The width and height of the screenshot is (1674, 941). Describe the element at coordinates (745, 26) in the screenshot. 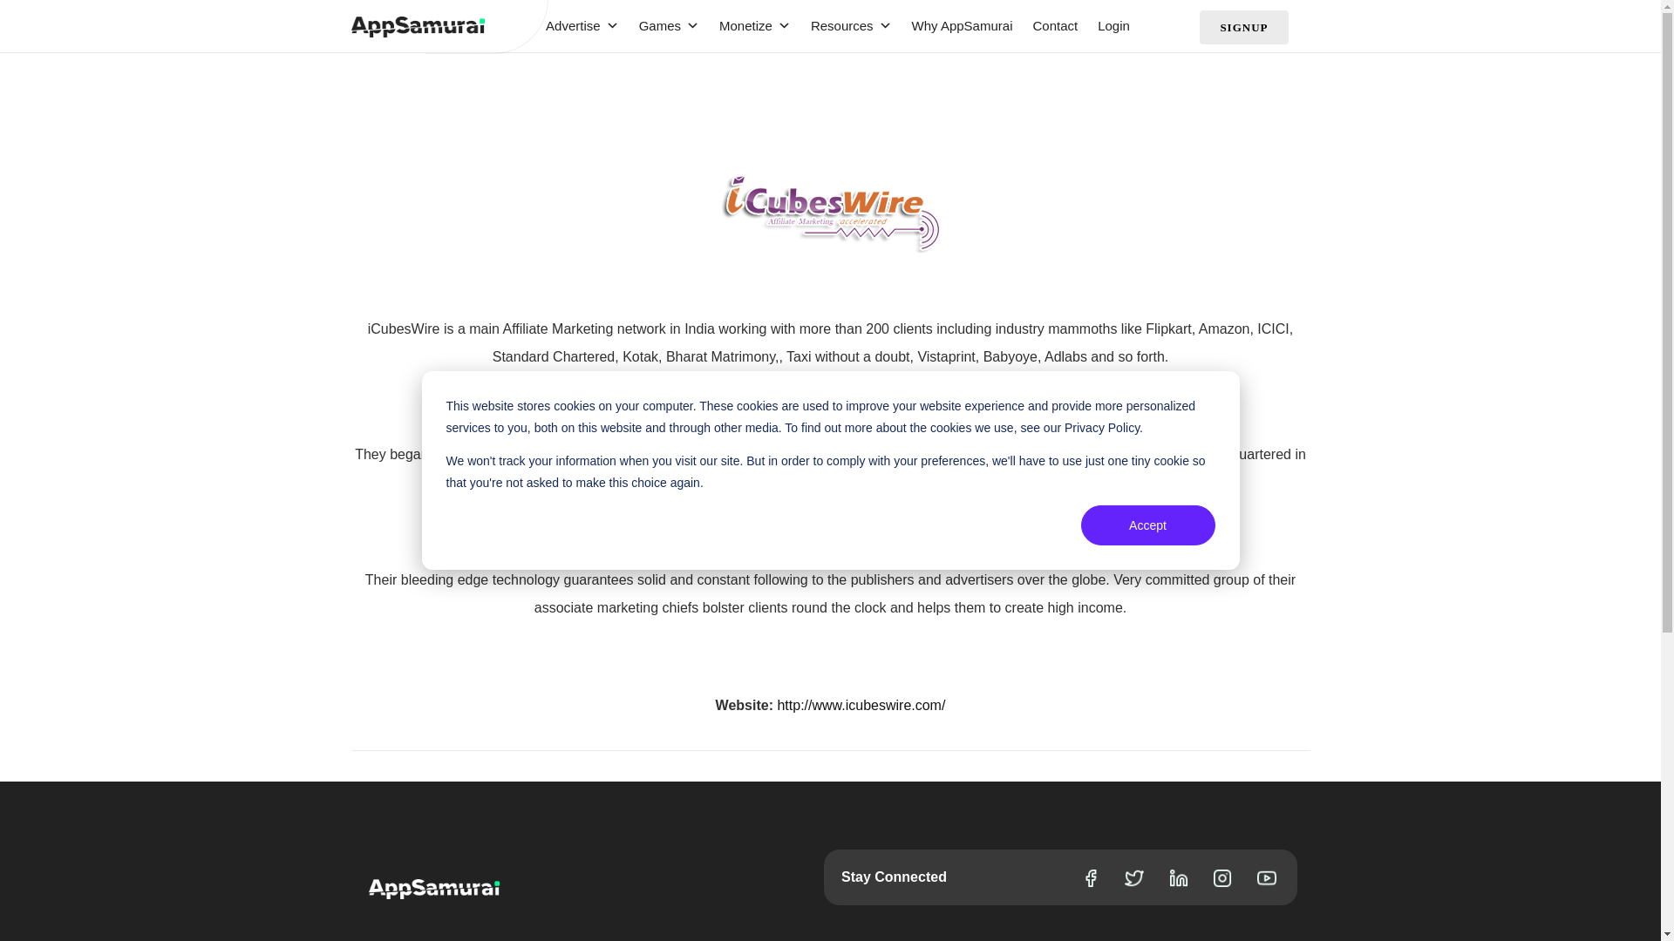

I see `Monetize` at that location.